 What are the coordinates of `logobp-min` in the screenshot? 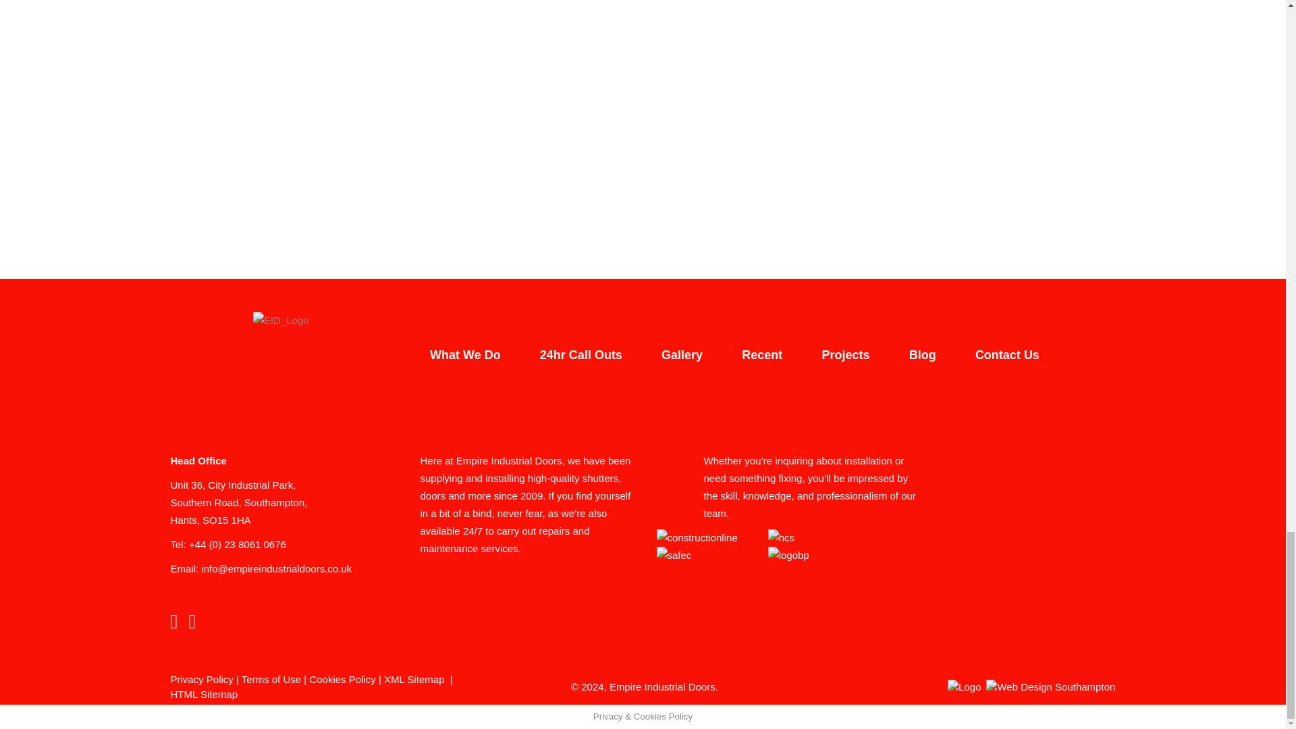 It's located at (788, 555).